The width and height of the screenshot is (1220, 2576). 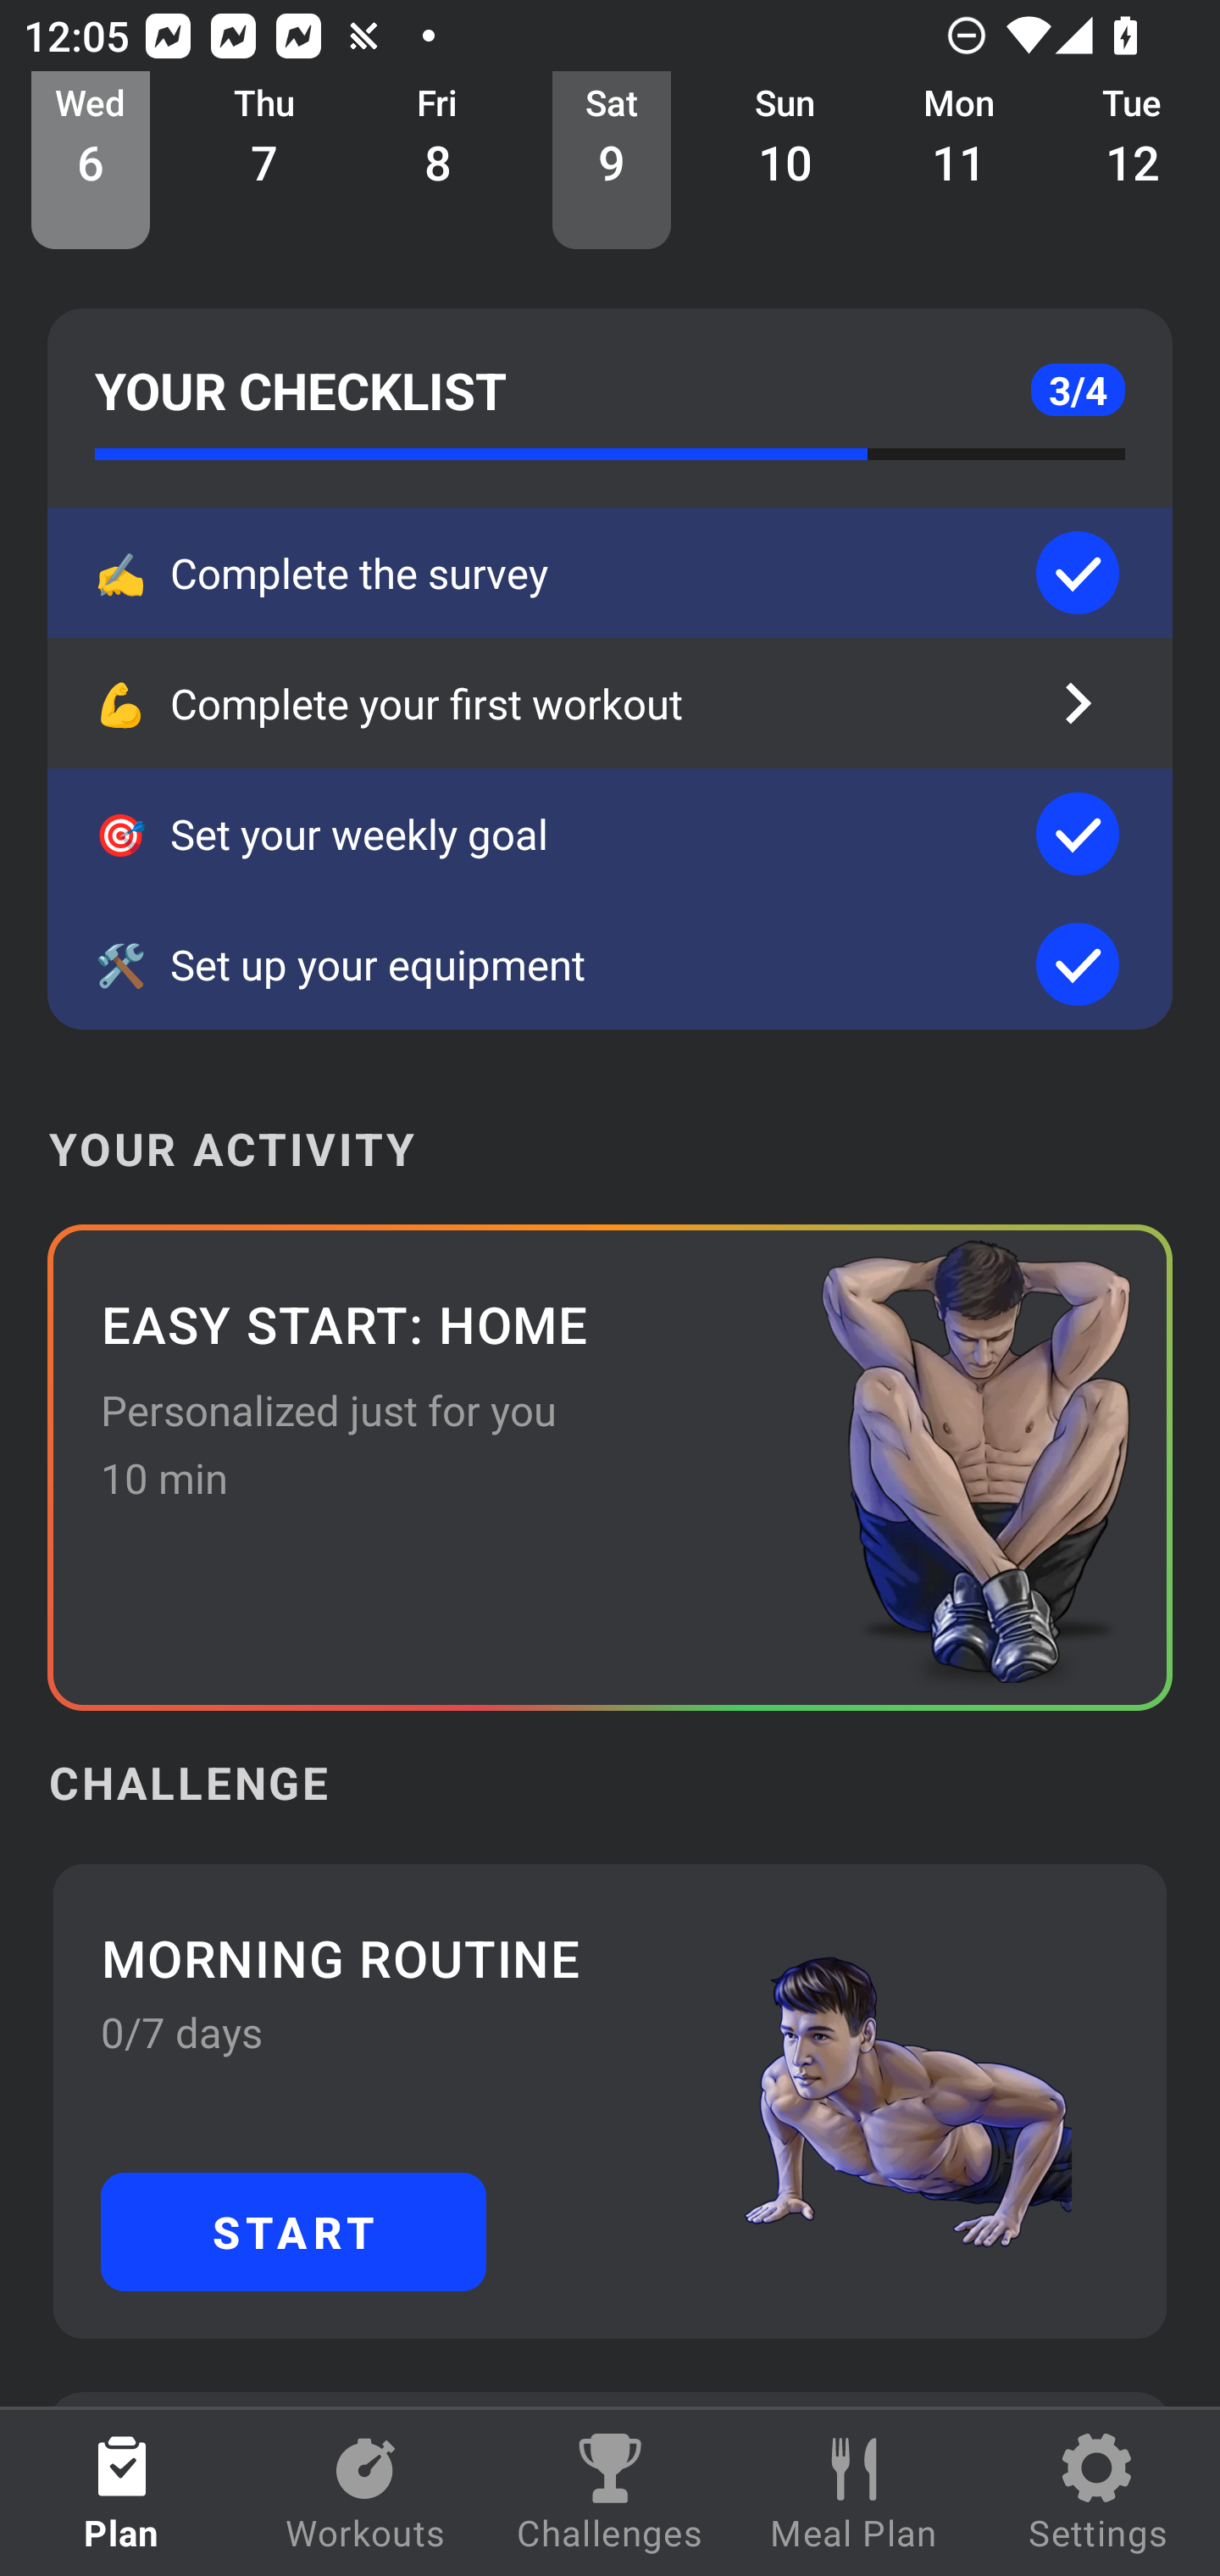 I want to click on Fri 8, so click(x=438, y=161).